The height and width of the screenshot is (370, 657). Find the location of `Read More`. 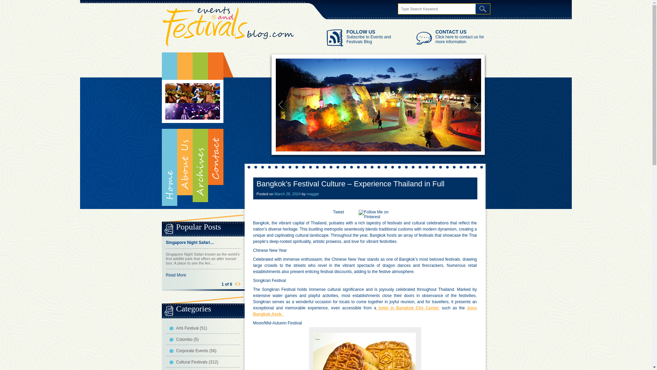

Read More is located at coordinates (176, 275).